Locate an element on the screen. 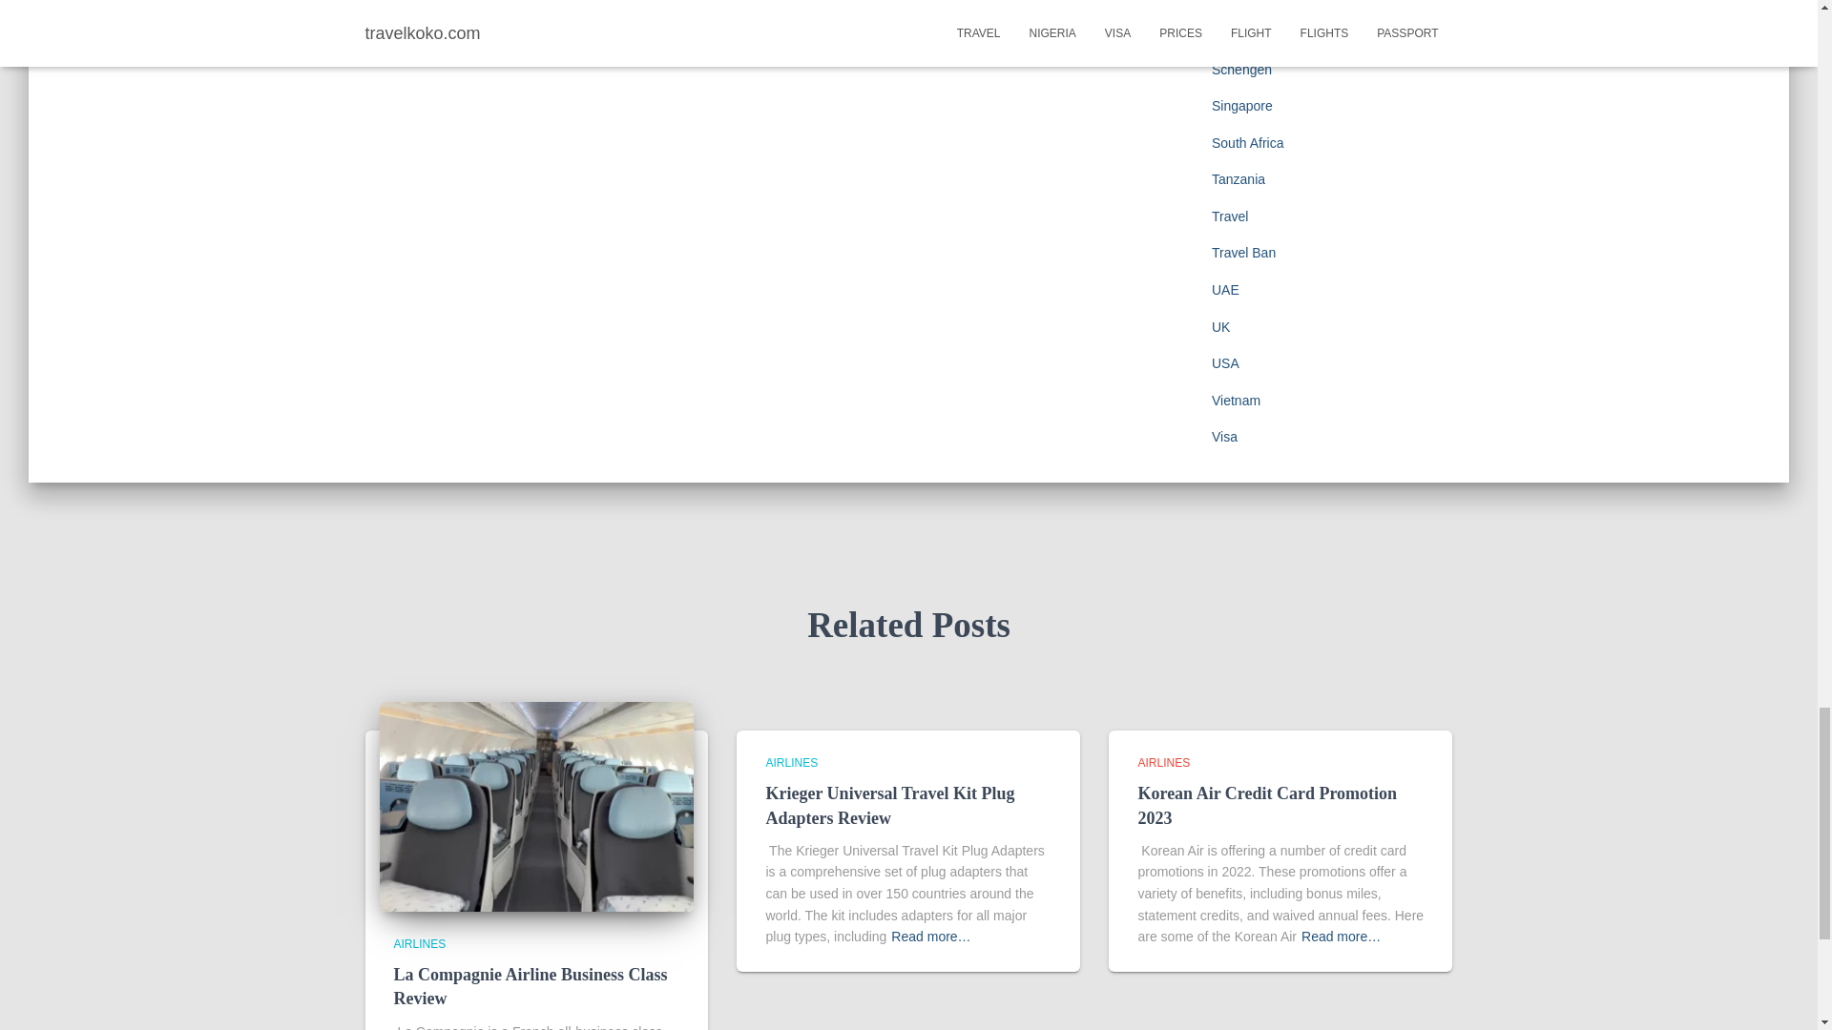 The image size is (1832, 1030). View all posts in Airlines is located at coordinates (419, 943).